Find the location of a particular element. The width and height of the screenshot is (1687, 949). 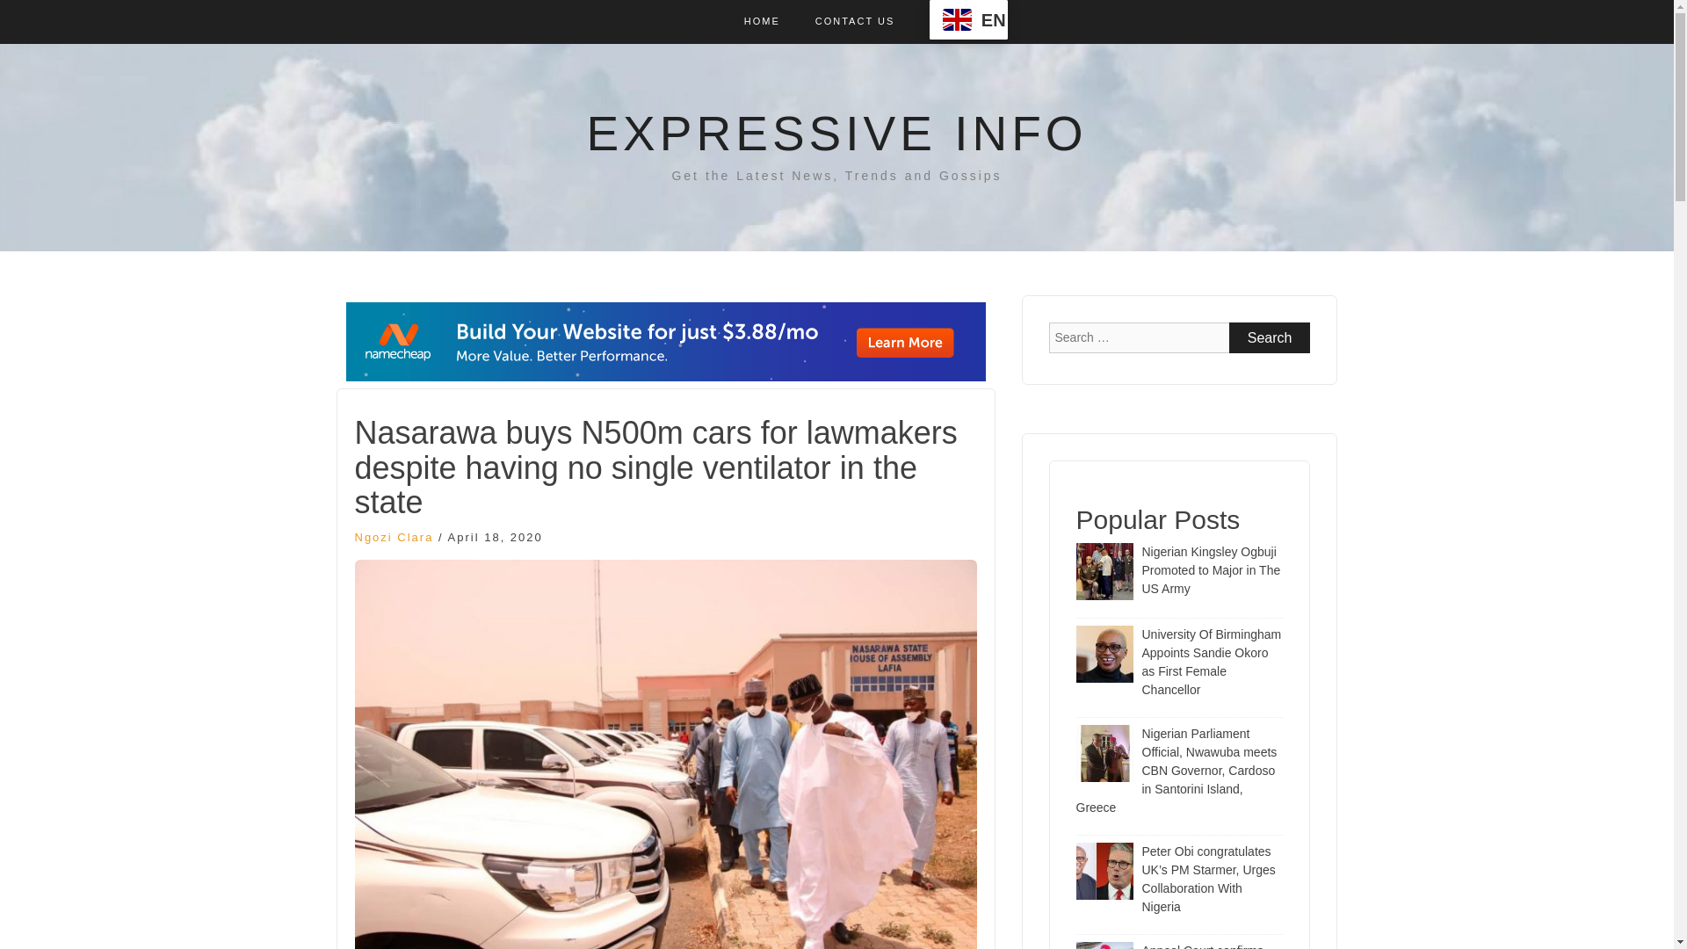

Search is located at coordinates (1270, 337).